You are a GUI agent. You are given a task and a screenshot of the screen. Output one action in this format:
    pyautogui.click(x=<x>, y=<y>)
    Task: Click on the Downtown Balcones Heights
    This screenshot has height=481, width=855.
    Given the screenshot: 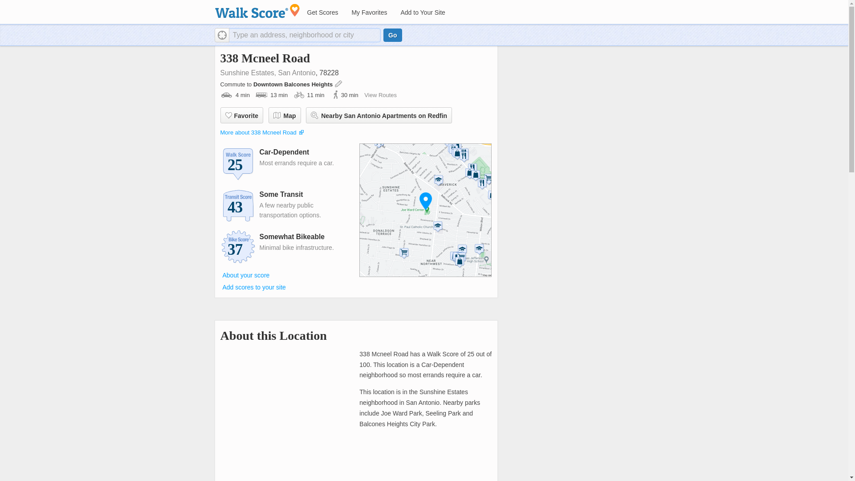 What is the action you would take?
    pyautogui.click(x=293, y=84)
    